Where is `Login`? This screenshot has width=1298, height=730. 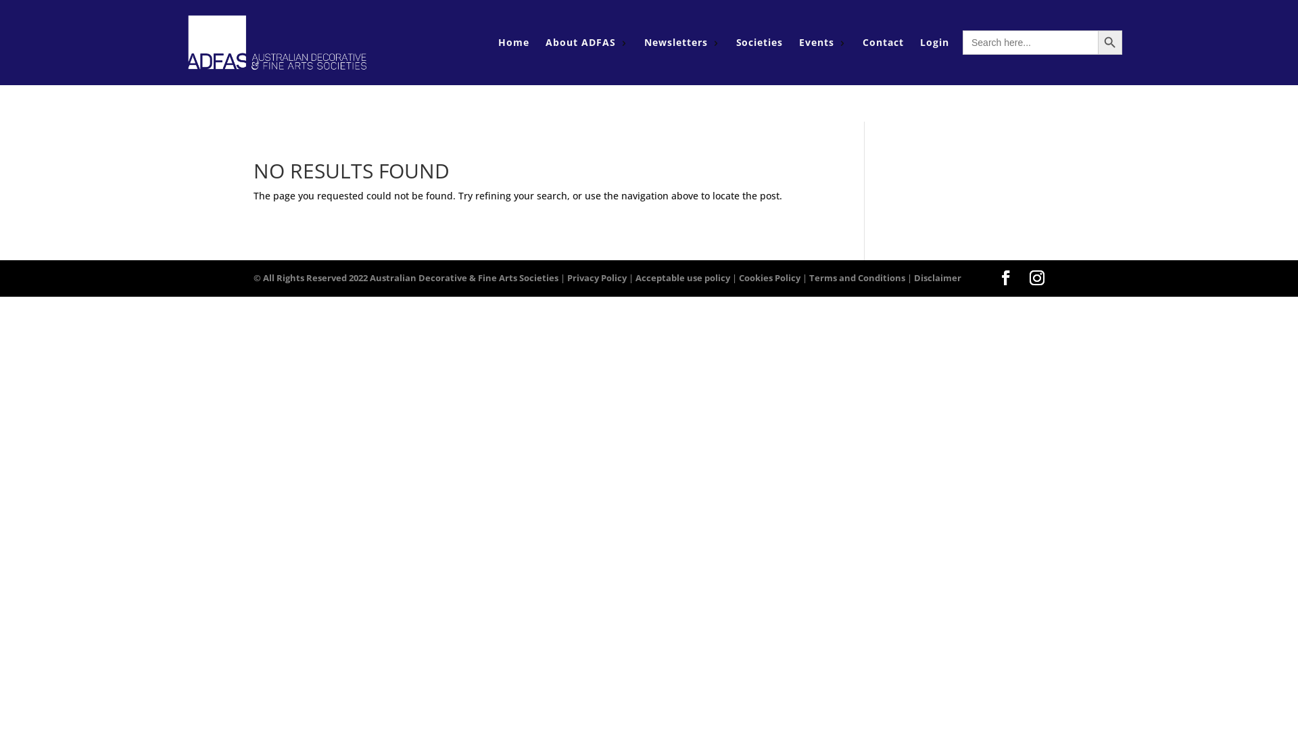 Login is located at coordinates (934, 42).